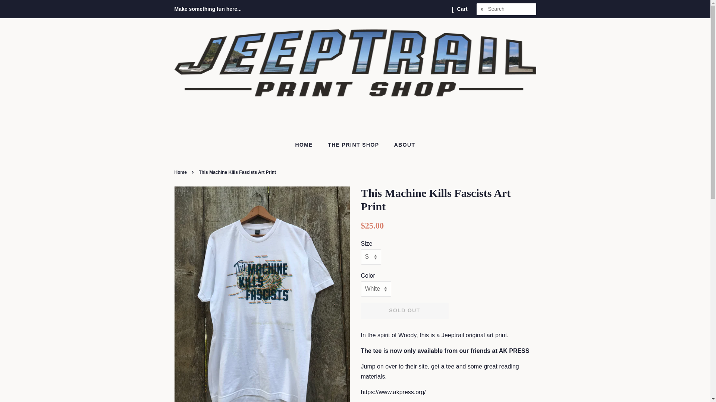  What do you see at coordinates (182, 172) in the screenshot?
I see `Back to the frontpage` at bounding box center [182, 172].